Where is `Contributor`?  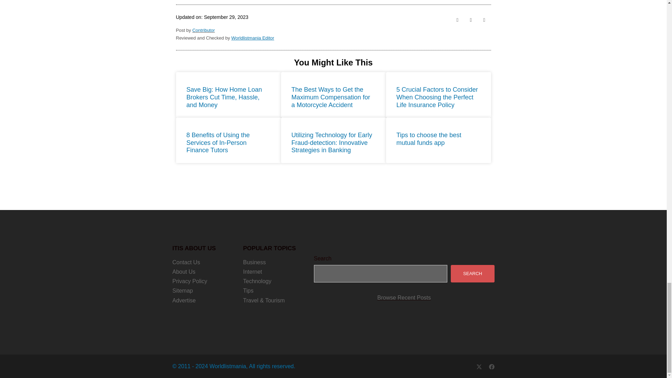
Contributor is located at coordinates (203, 30).